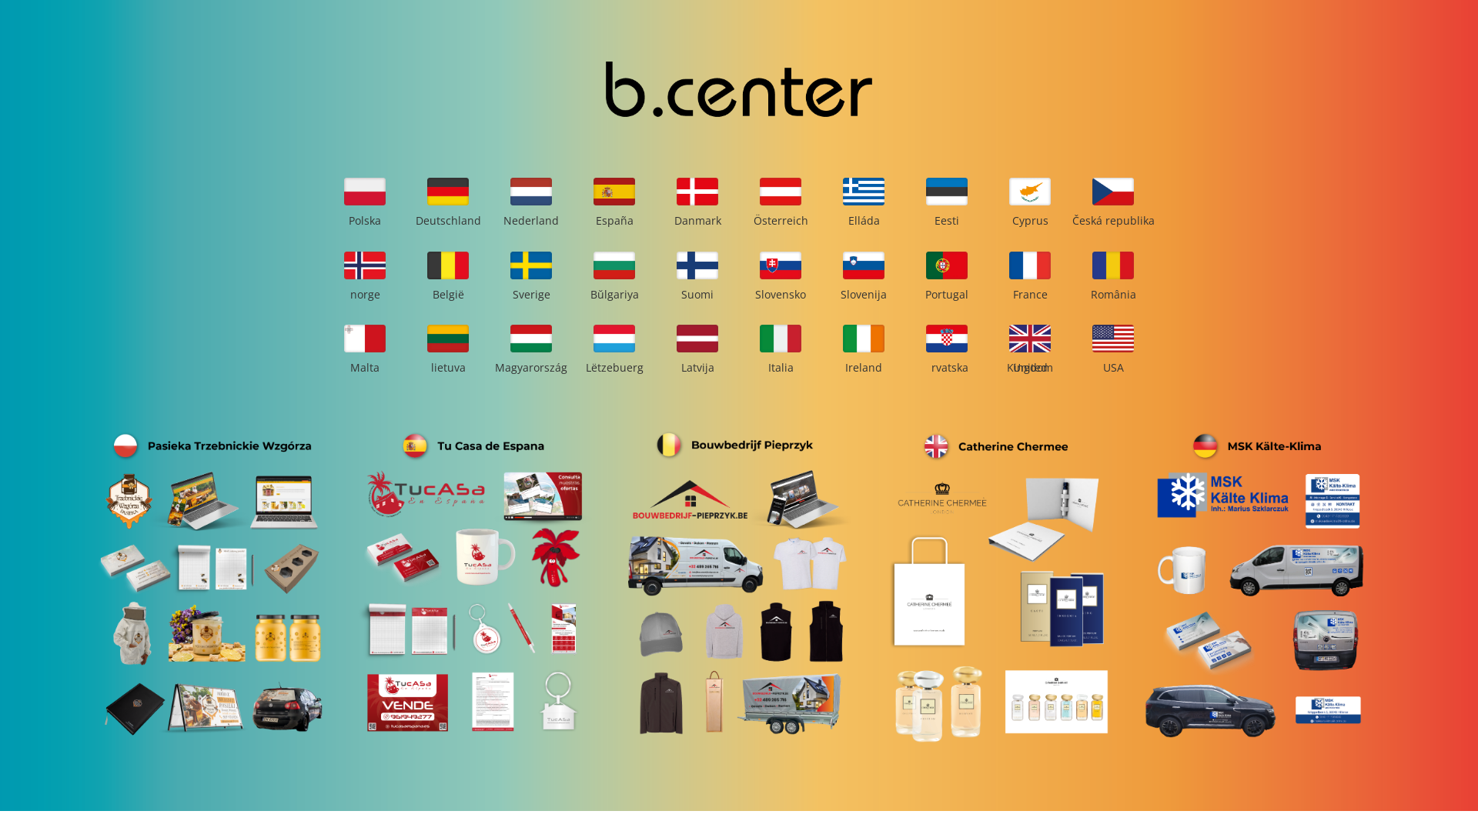  I want to click on Cyprus, so click(1030, 220).